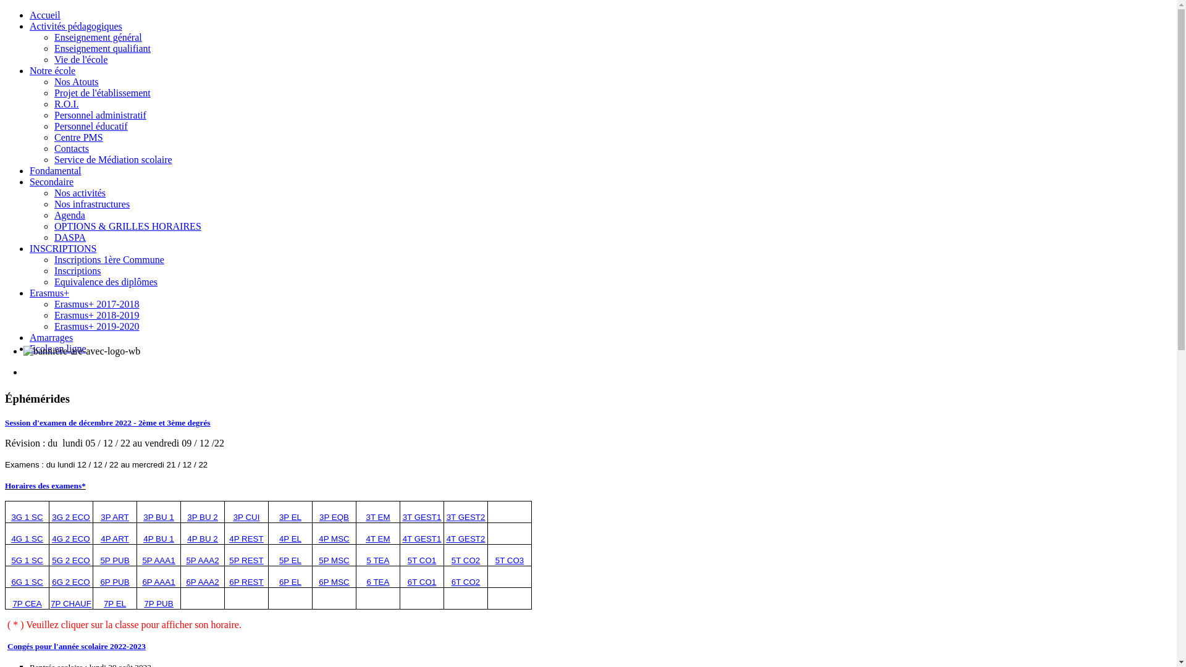 This screenshot has width=1186, height=667. What do you see at coordinates (158, 539) in the screenshot?
I see `4P BU 1` at bounding box center [158, 539].